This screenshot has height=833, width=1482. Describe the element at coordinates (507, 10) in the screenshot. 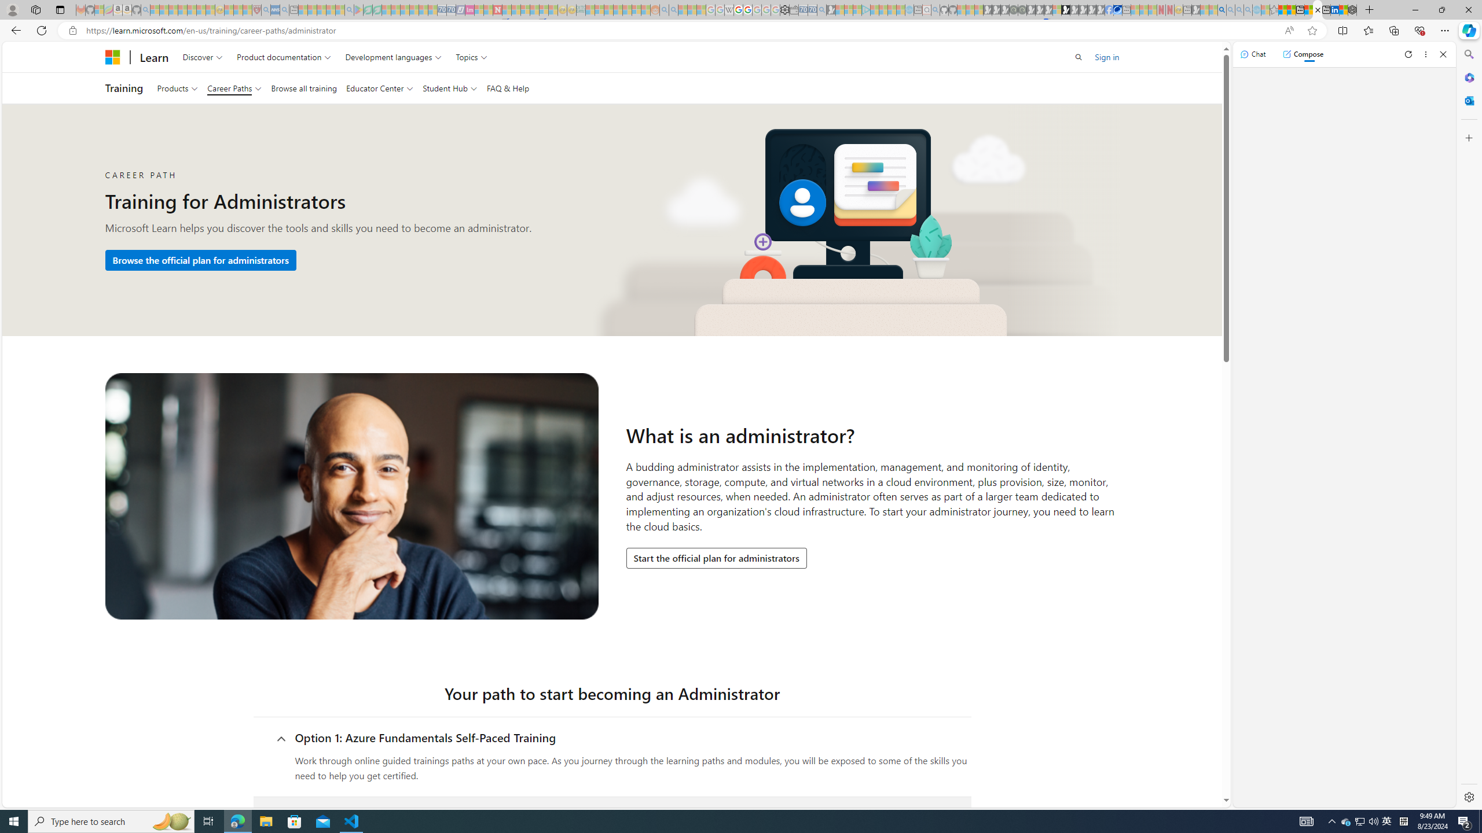

I see `Trusted Community Engagement and Contributions | Guidelines` at that location.